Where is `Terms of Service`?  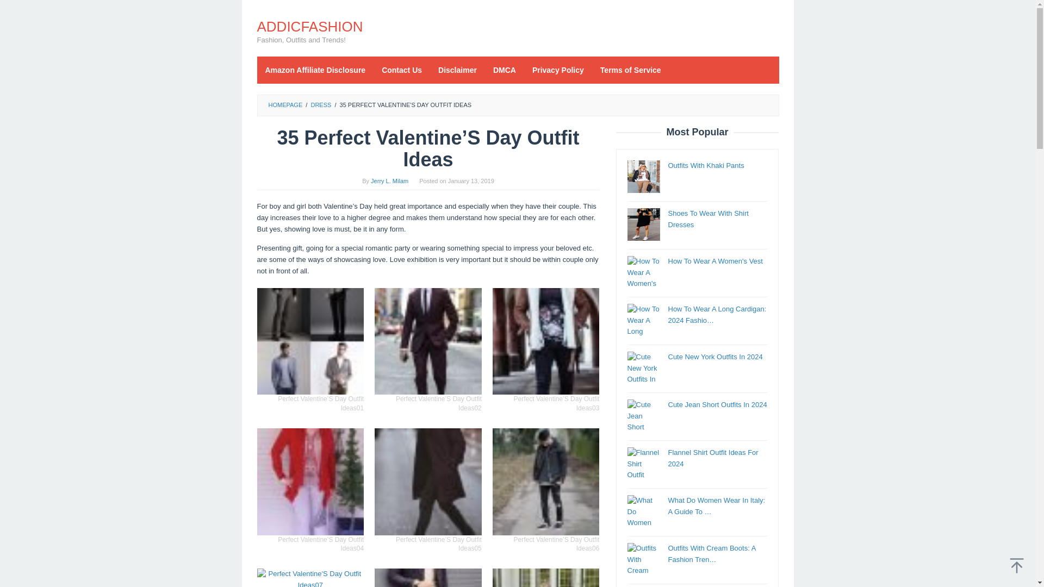
Terms of Service is located at coordinates (630, 70).